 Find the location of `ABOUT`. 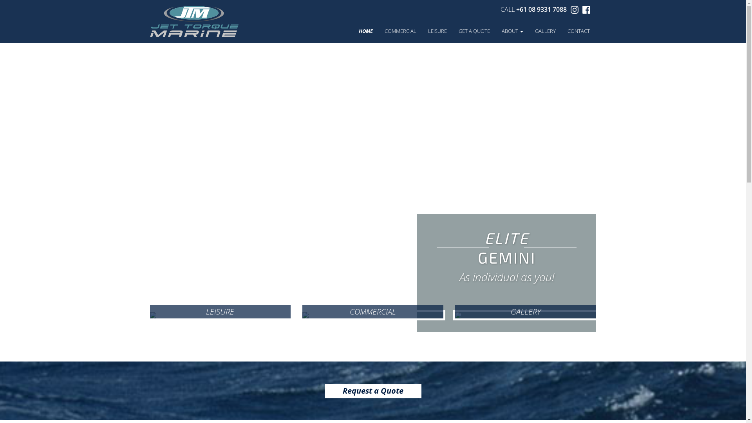

ABOUT is located at coordinates (512, 35).